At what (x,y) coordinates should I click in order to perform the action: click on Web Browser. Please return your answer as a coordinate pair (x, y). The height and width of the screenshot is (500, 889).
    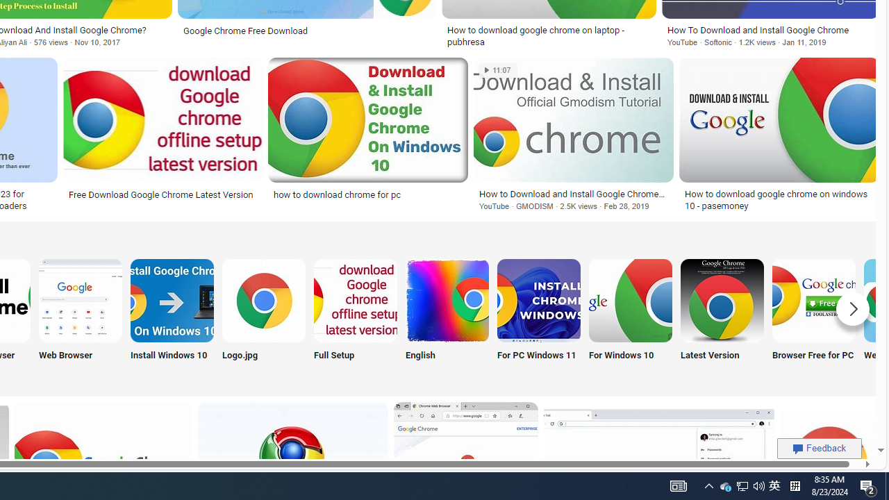
    Looking at the image, I should click on (81, 318).